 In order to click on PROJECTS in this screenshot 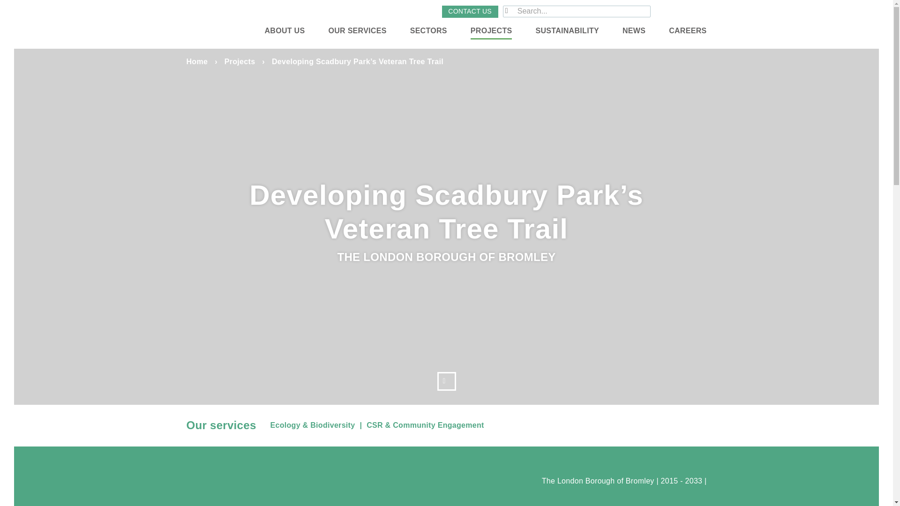, I will do `click(491, 31)`.